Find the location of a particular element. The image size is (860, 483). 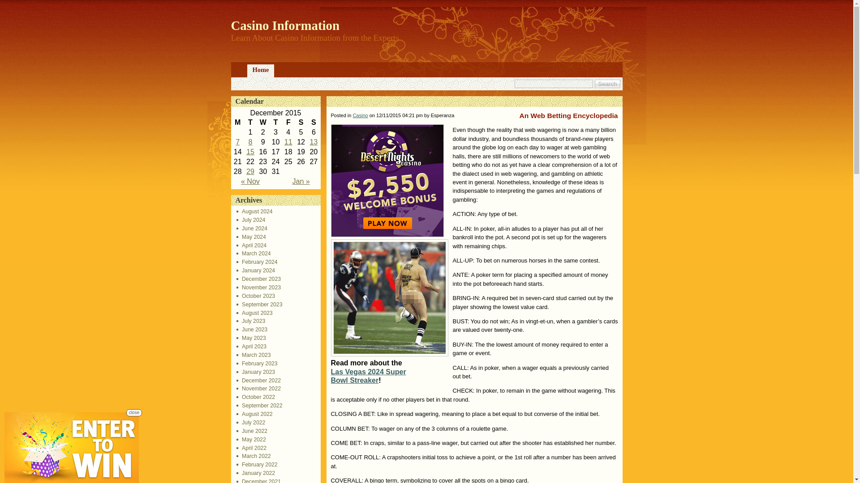

Tuesday is located at coordinates (250, 123).